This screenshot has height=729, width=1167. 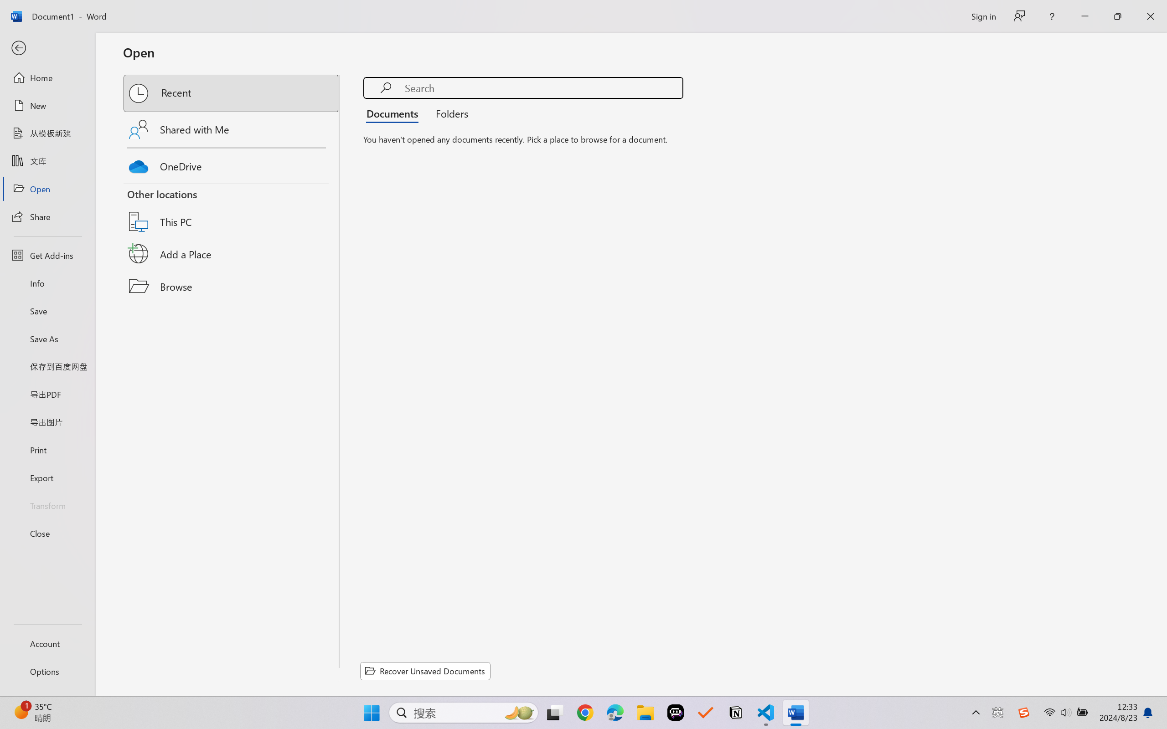 I want to click on Info, so click(x=47, y=283).